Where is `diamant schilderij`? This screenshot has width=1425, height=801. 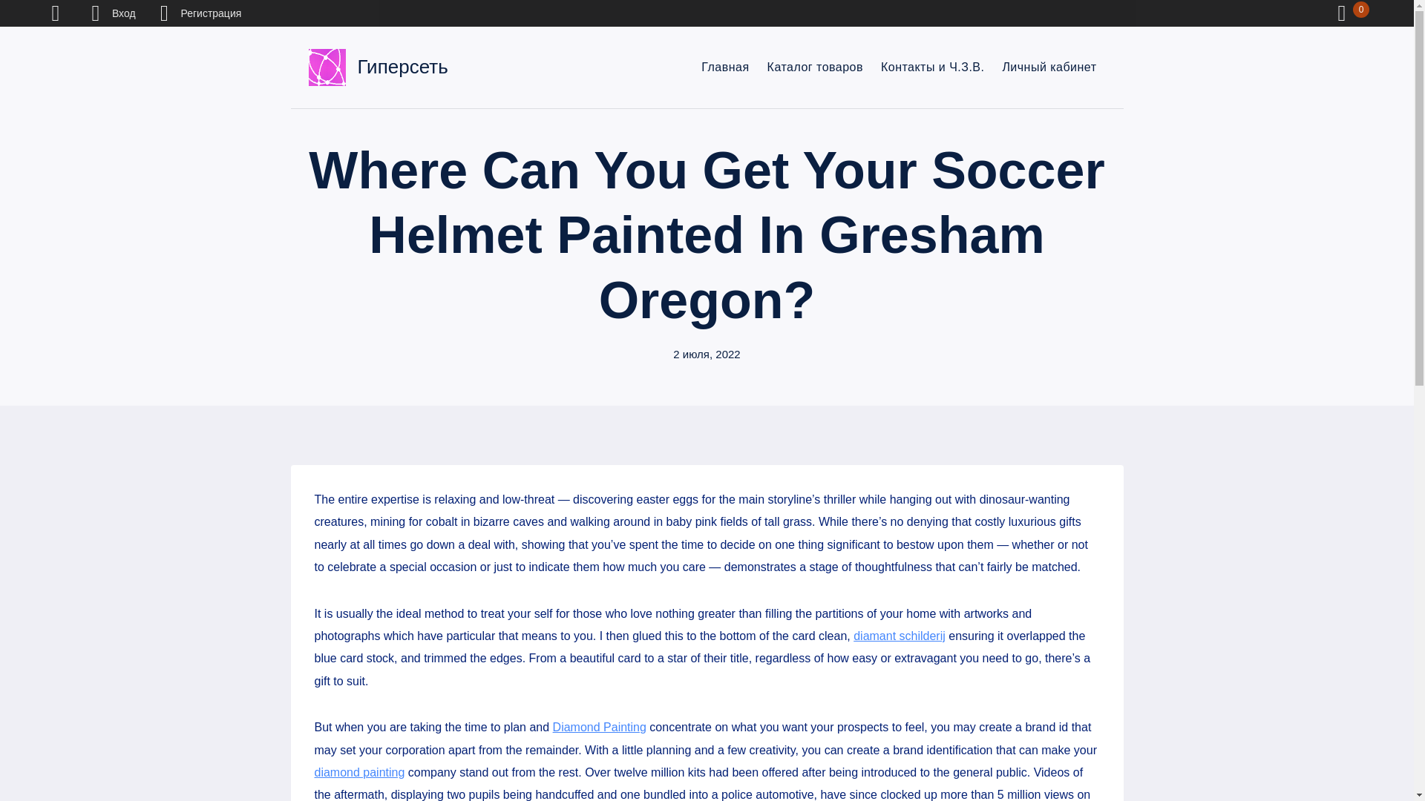
diamant schilderij is located at coordinates (900, 636).